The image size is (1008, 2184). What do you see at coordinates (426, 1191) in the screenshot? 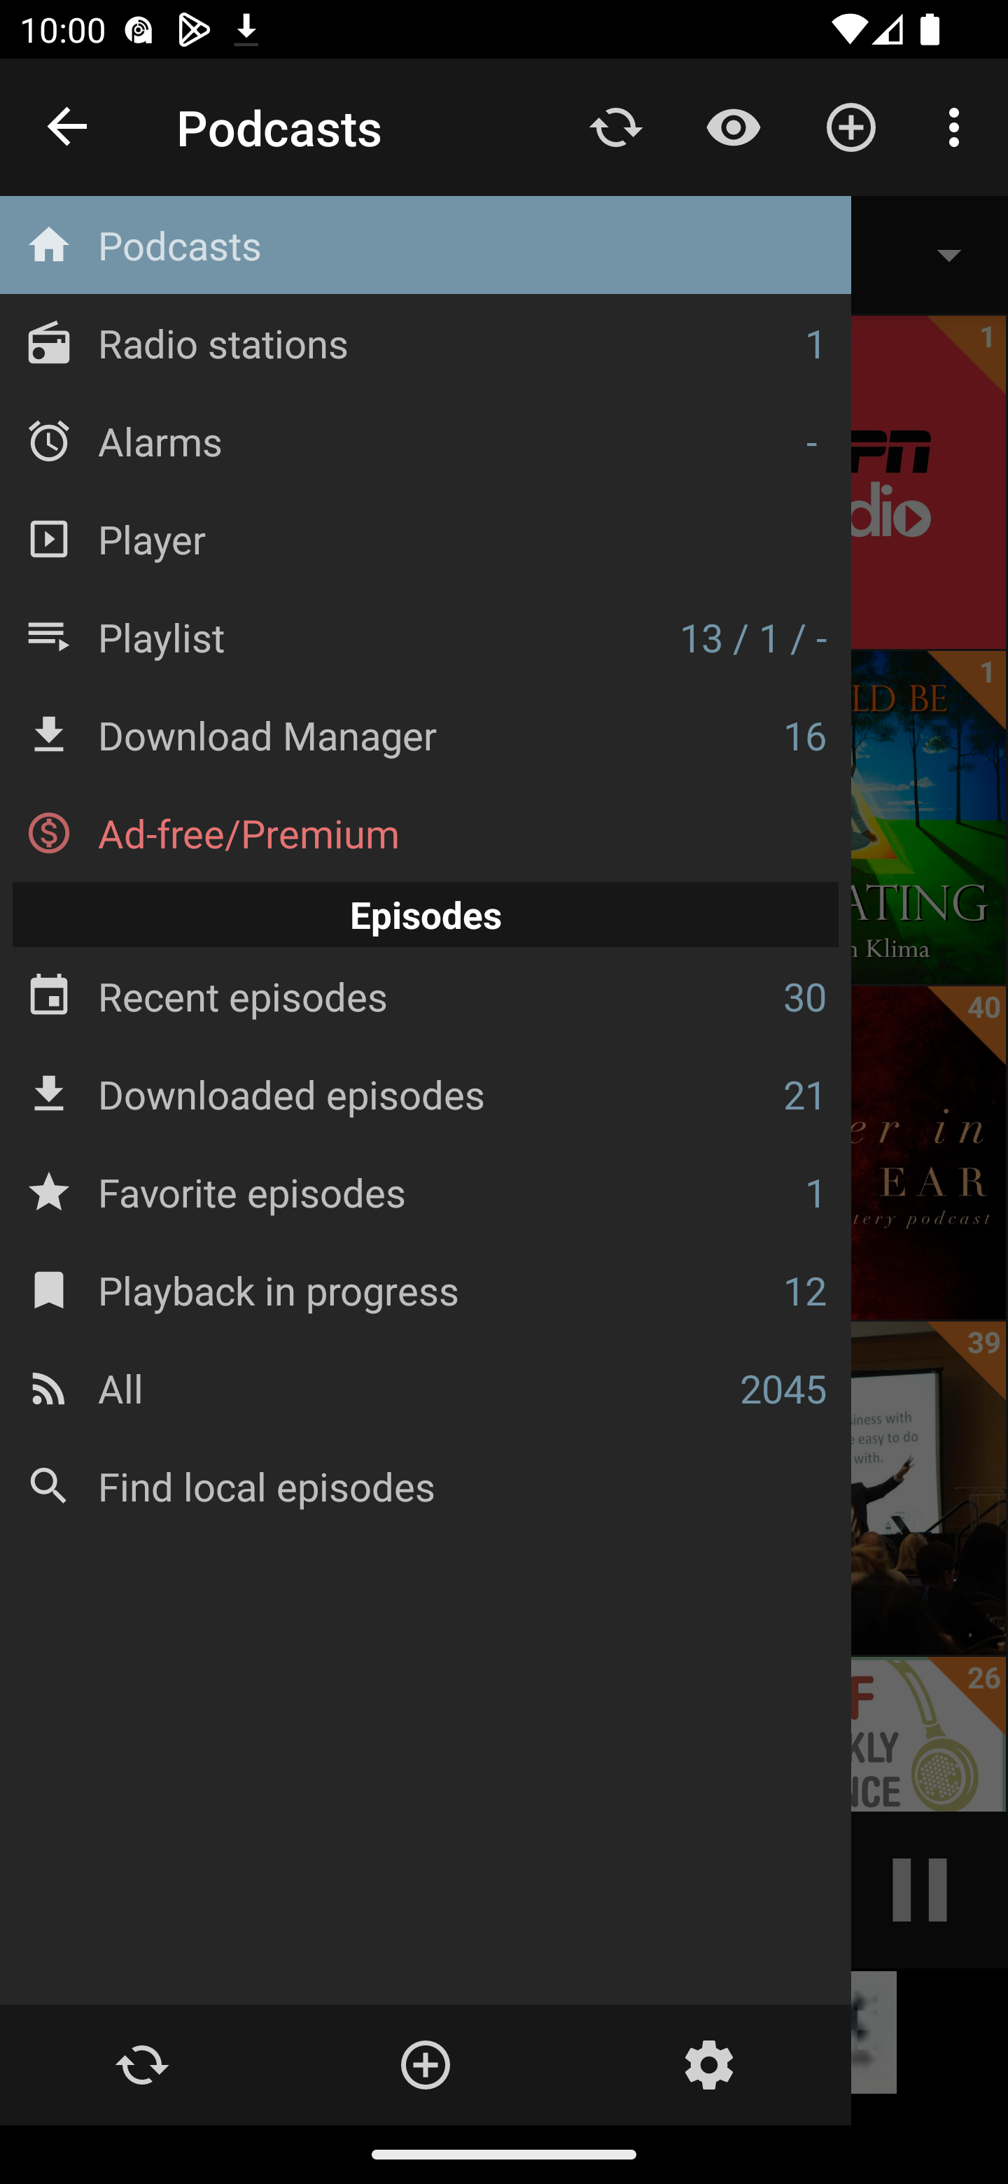
I see `Favorite episodes 1` at bounding box center [426, 1191].